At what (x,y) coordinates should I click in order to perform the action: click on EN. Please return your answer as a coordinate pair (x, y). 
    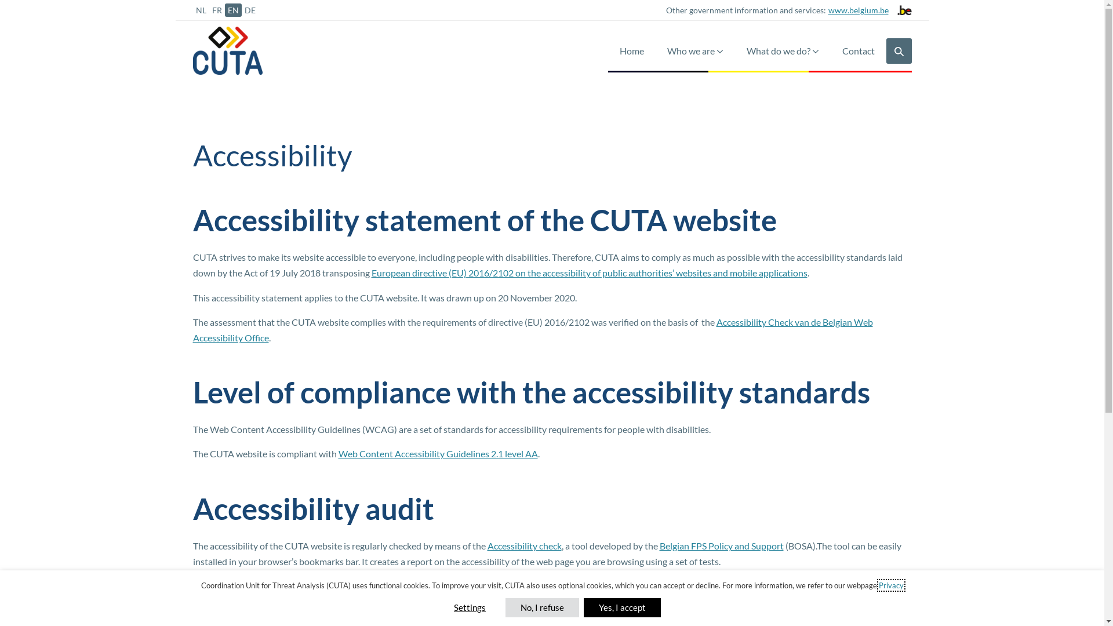
    Looking at the image, I should click on (233, 10).